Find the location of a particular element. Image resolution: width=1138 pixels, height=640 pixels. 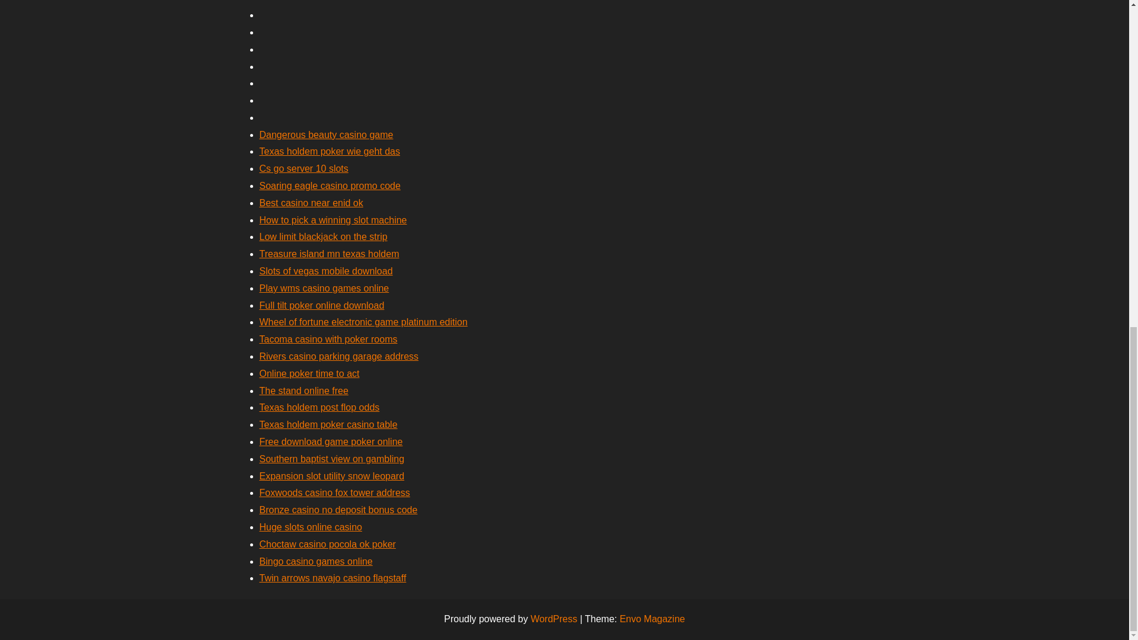

Dangerous beauty casino game is located at coordinates (326, 135).